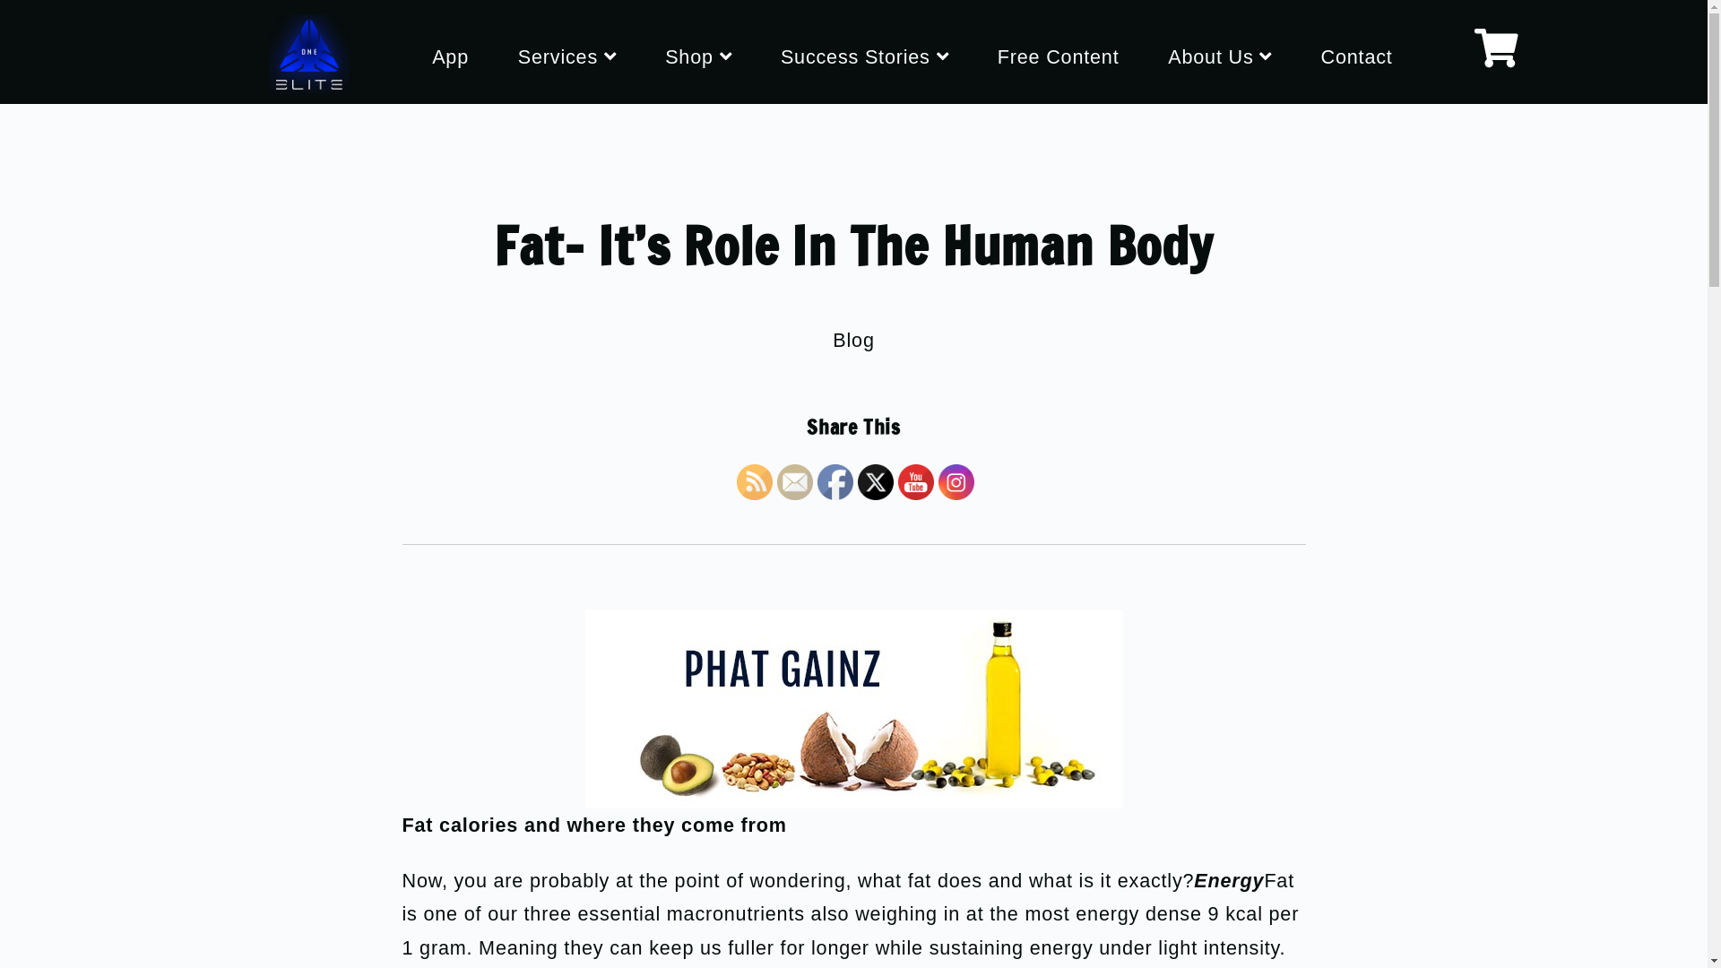 Image resolution: width=1721 pixels, height=968 pixels. I want to click on RSS, so click(755, 482).